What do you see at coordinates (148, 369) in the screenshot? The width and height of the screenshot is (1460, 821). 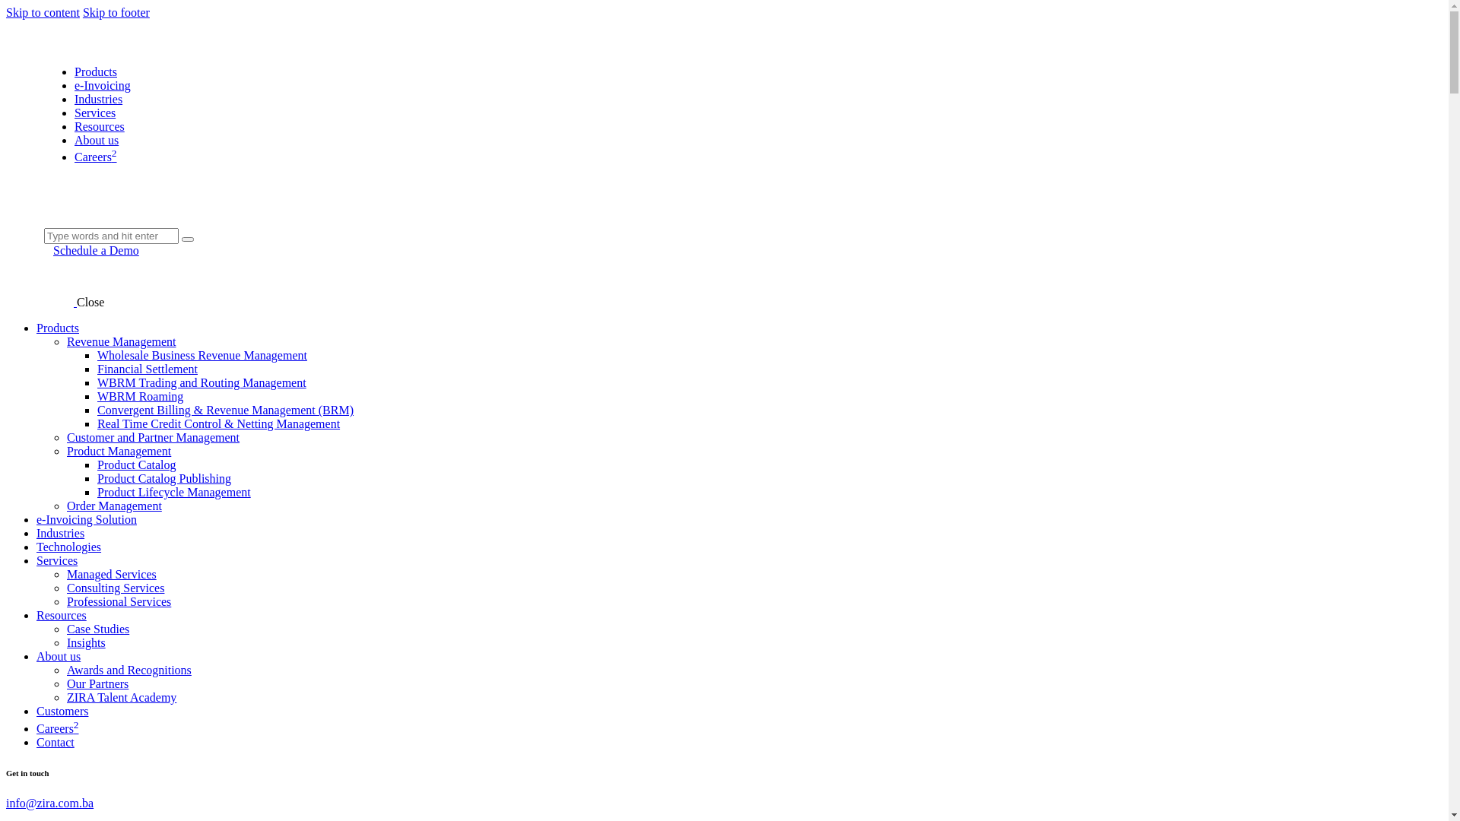 I see `Financial Settlement` at bounding box center [148, 369].